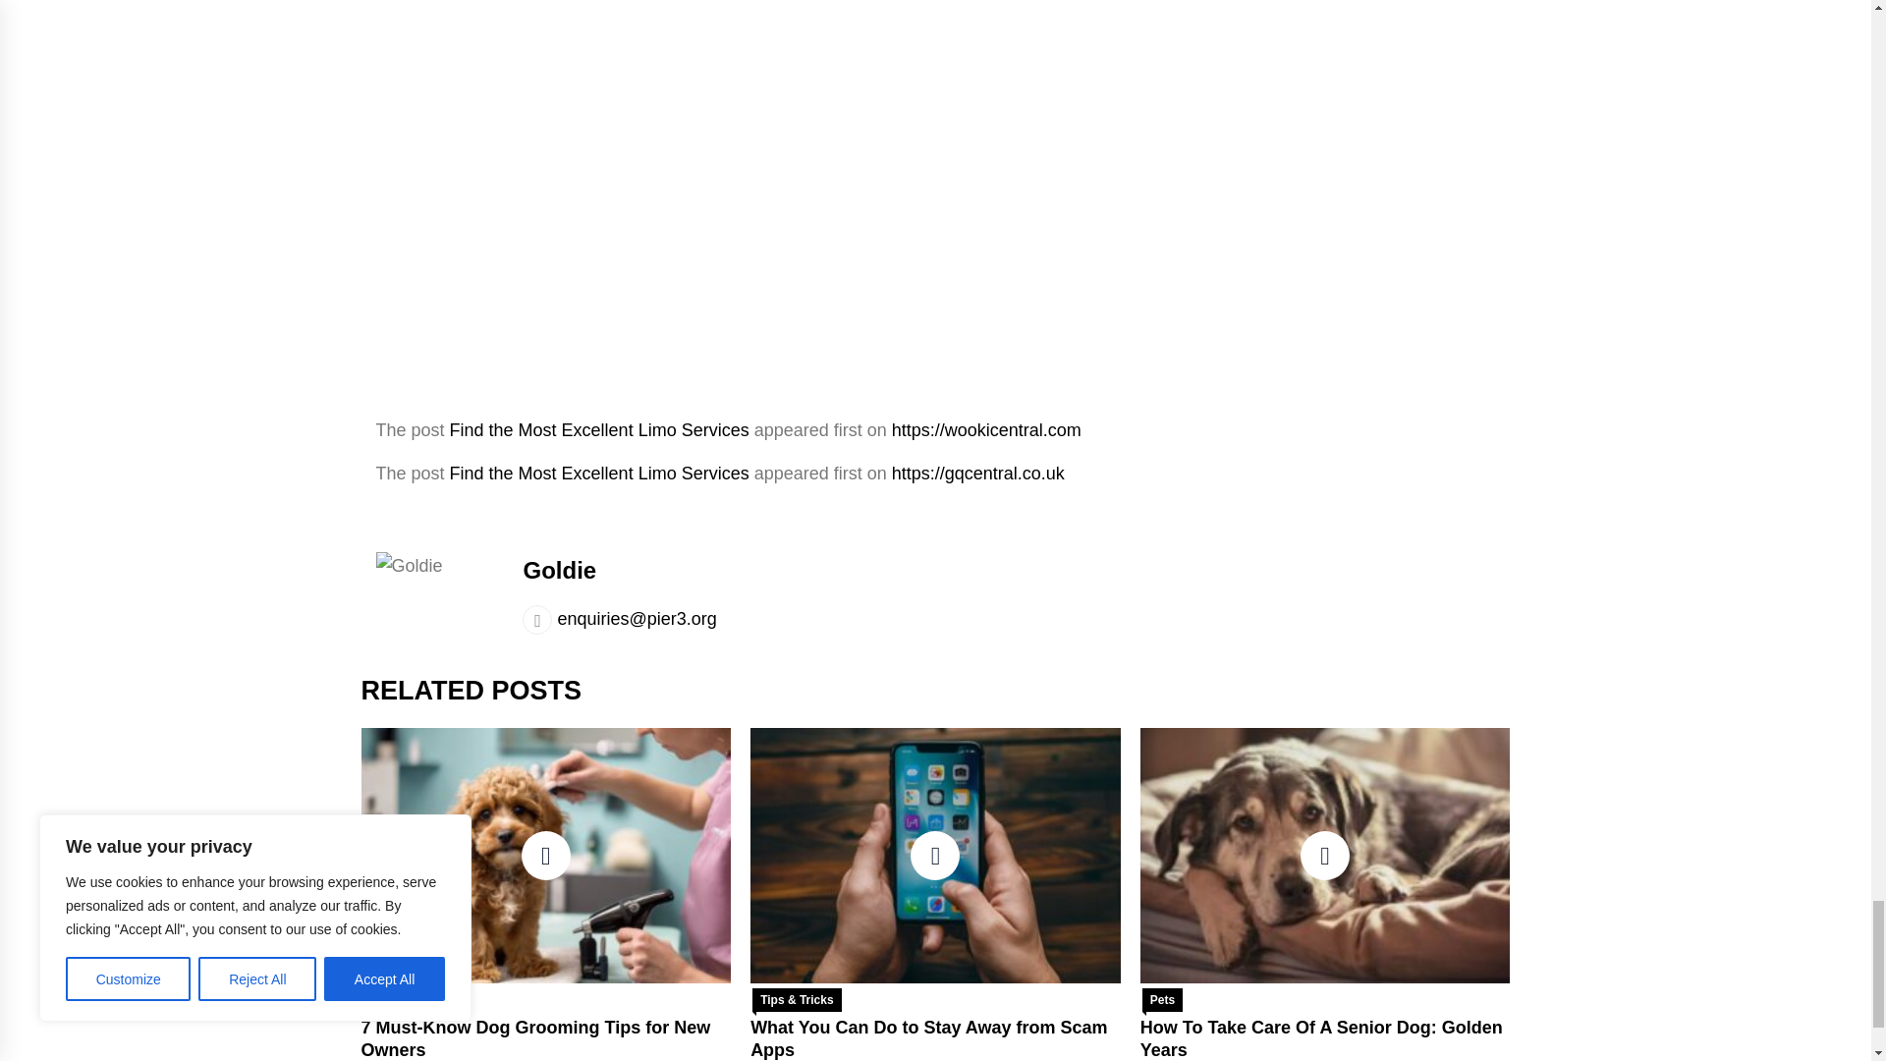 This screenshot has width=1886, height=1061. Describe the element at coordinates (599, 430) in the screenshot. I see `Find the Most Excellent Limo Services` at that location.